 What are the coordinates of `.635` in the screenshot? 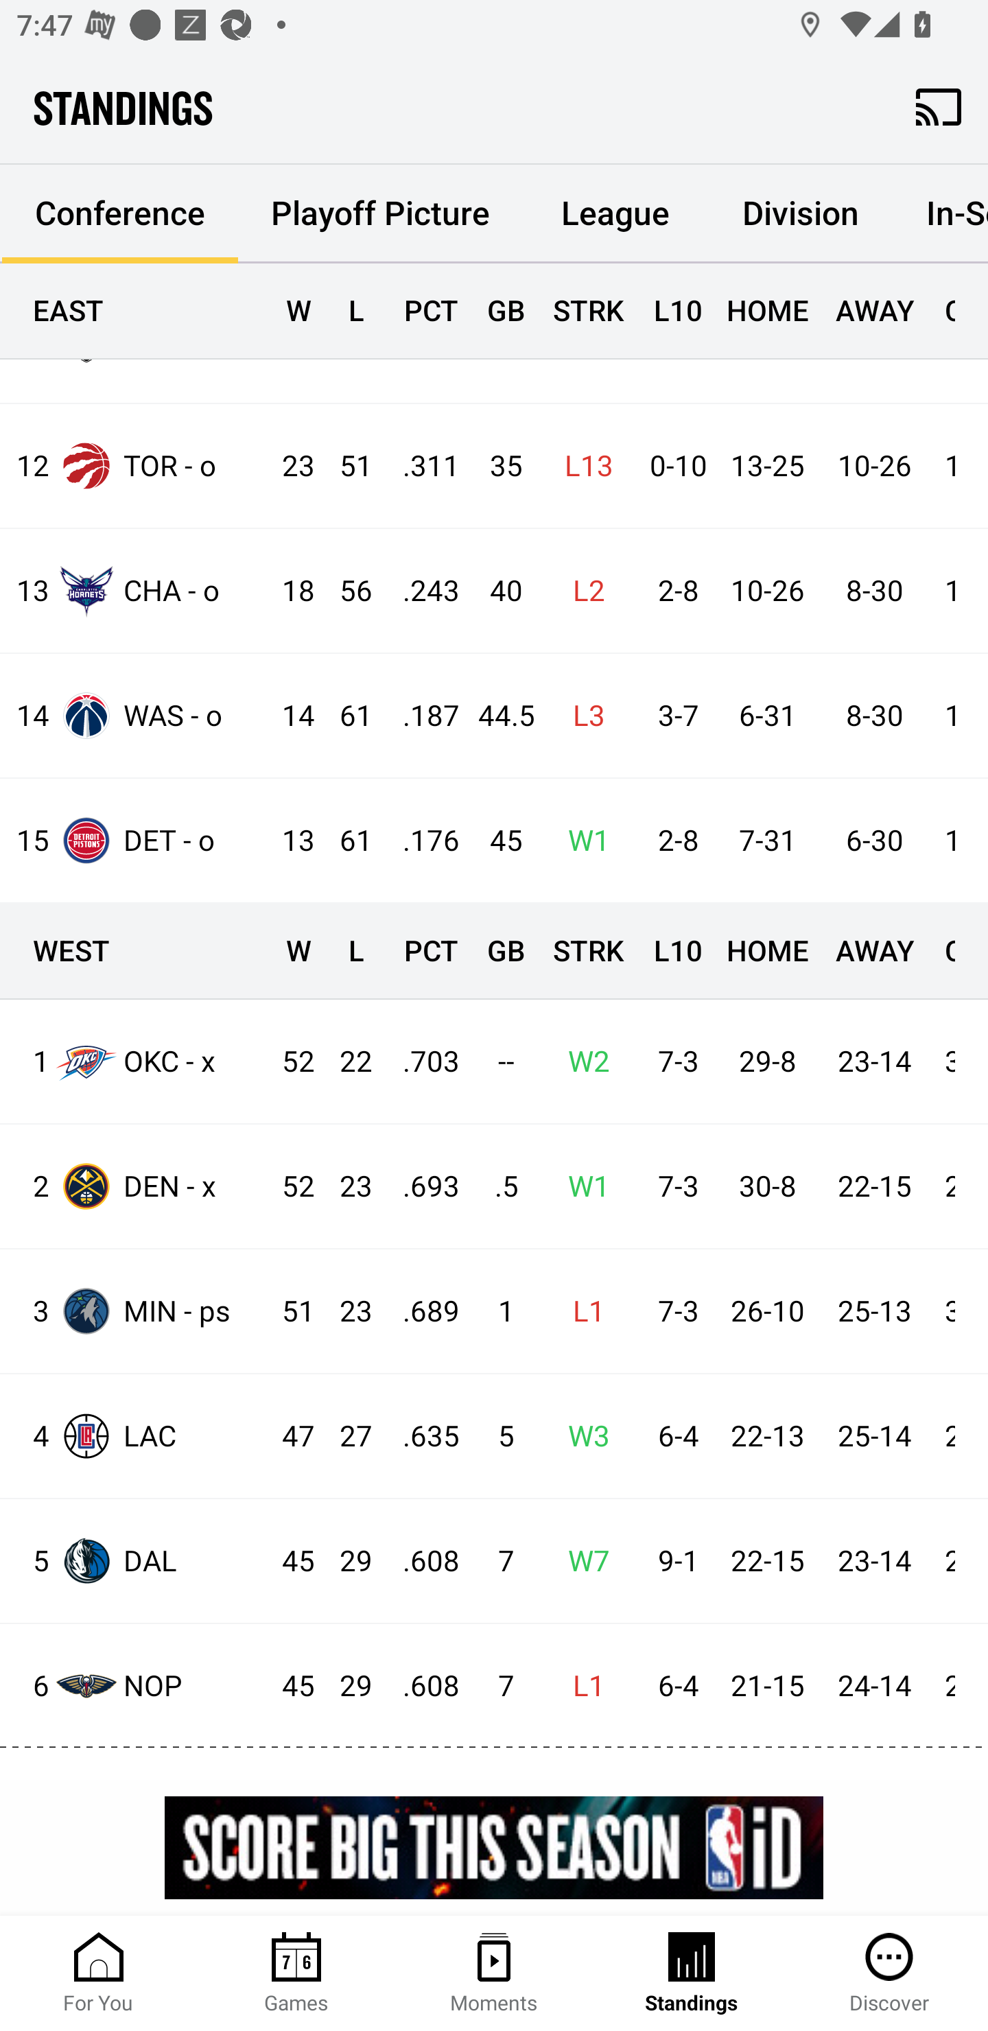 It's located at (419, 1437).